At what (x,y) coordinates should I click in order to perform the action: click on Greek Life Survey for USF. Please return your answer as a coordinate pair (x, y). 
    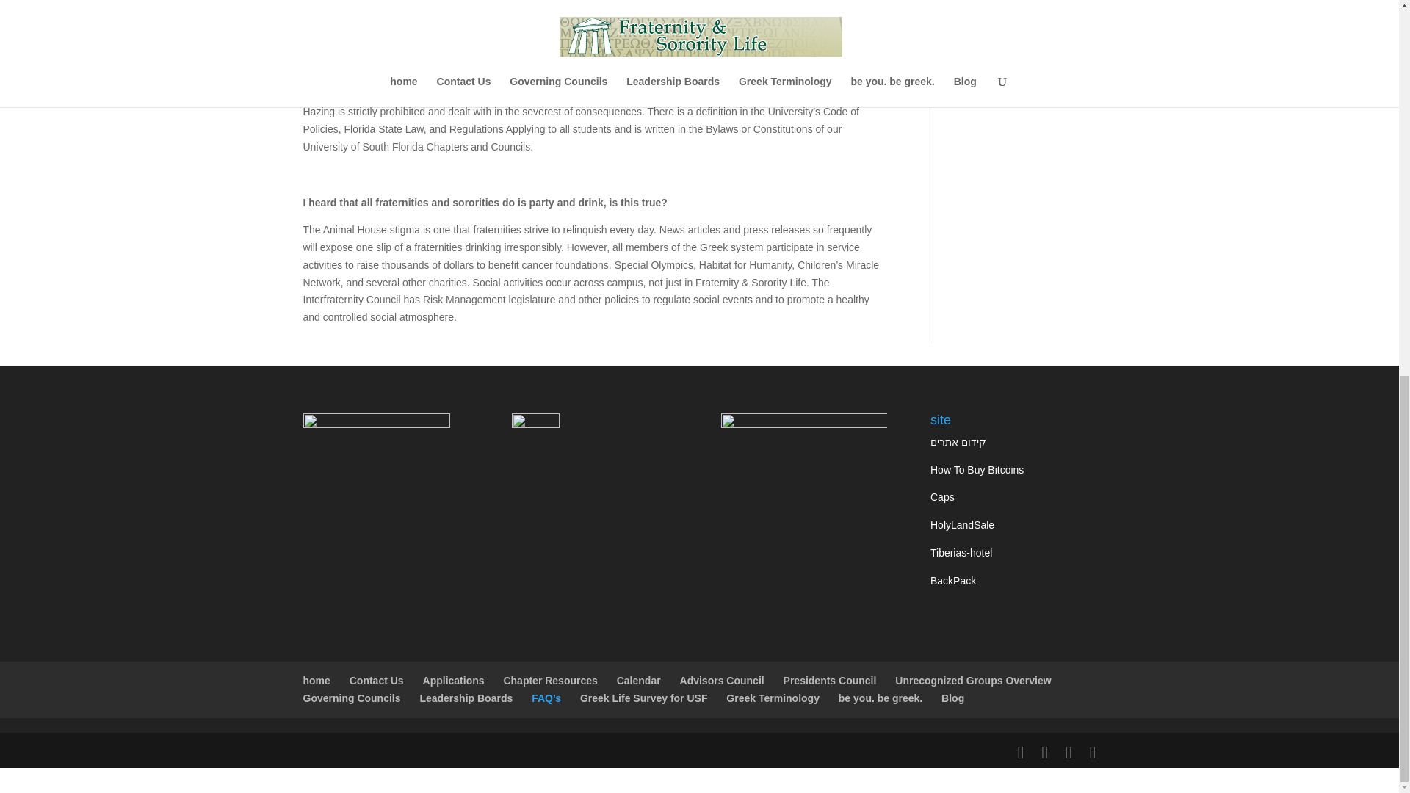
    Looking at the image, I should click on (643, 698).